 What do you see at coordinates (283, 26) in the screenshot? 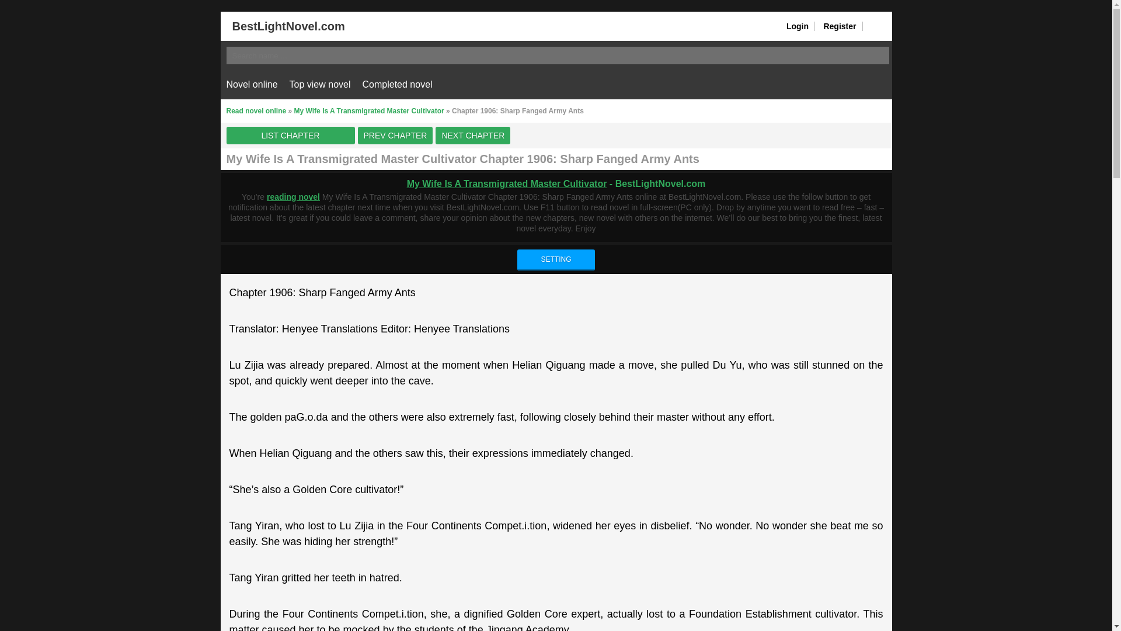
I see `BestLightNovel.com` at bounding box center [283, 26].